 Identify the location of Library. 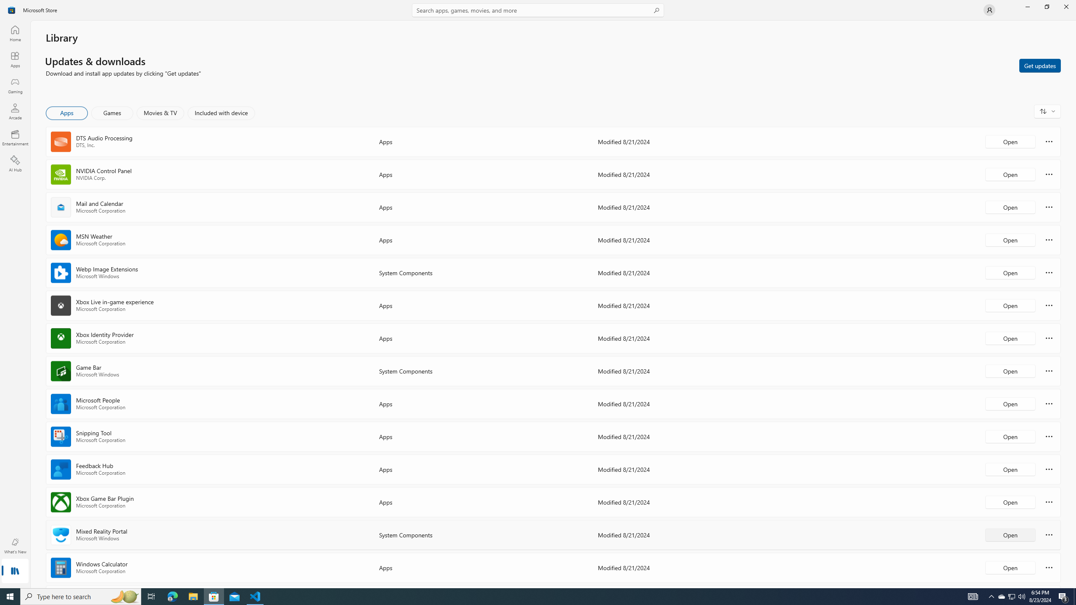
(15, 572).